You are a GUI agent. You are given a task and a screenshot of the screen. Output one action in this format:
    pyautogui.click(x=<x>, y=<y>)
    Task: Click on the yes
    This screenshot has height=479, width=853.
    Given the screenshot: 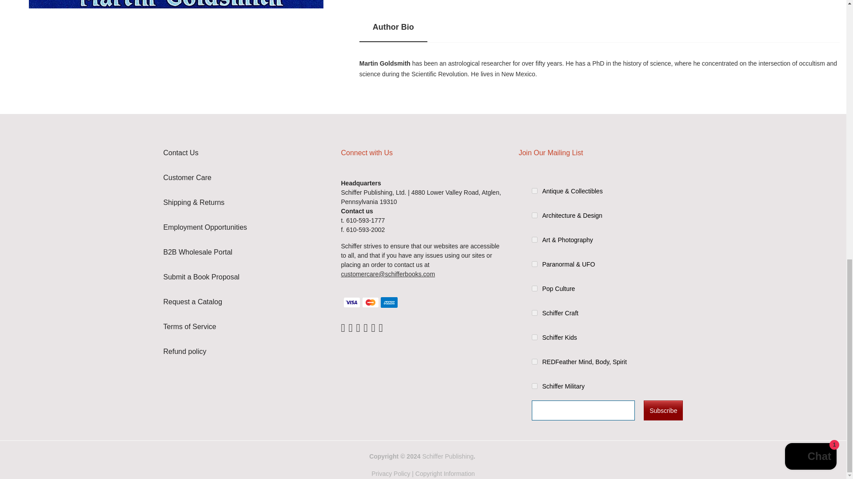 What is the action you would take?
    pyautogui.click(x=534, y=191)
    